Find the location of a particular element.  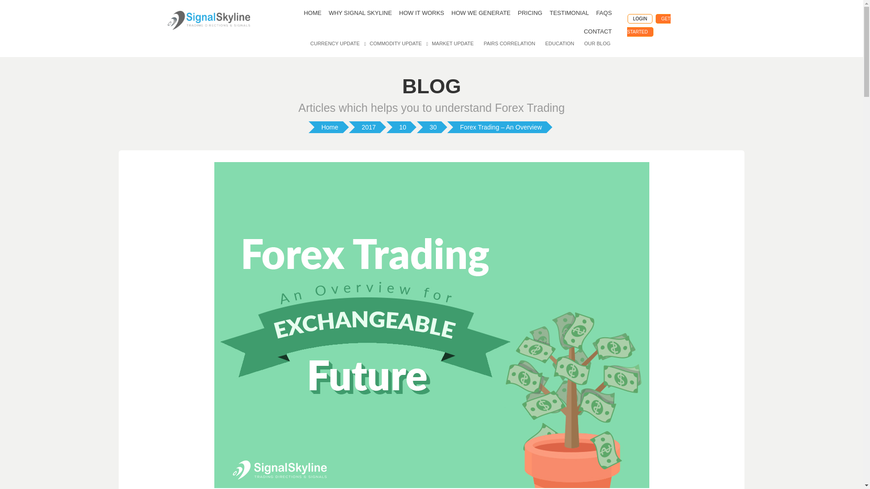

Pricing is located at coordinates (530, 13).